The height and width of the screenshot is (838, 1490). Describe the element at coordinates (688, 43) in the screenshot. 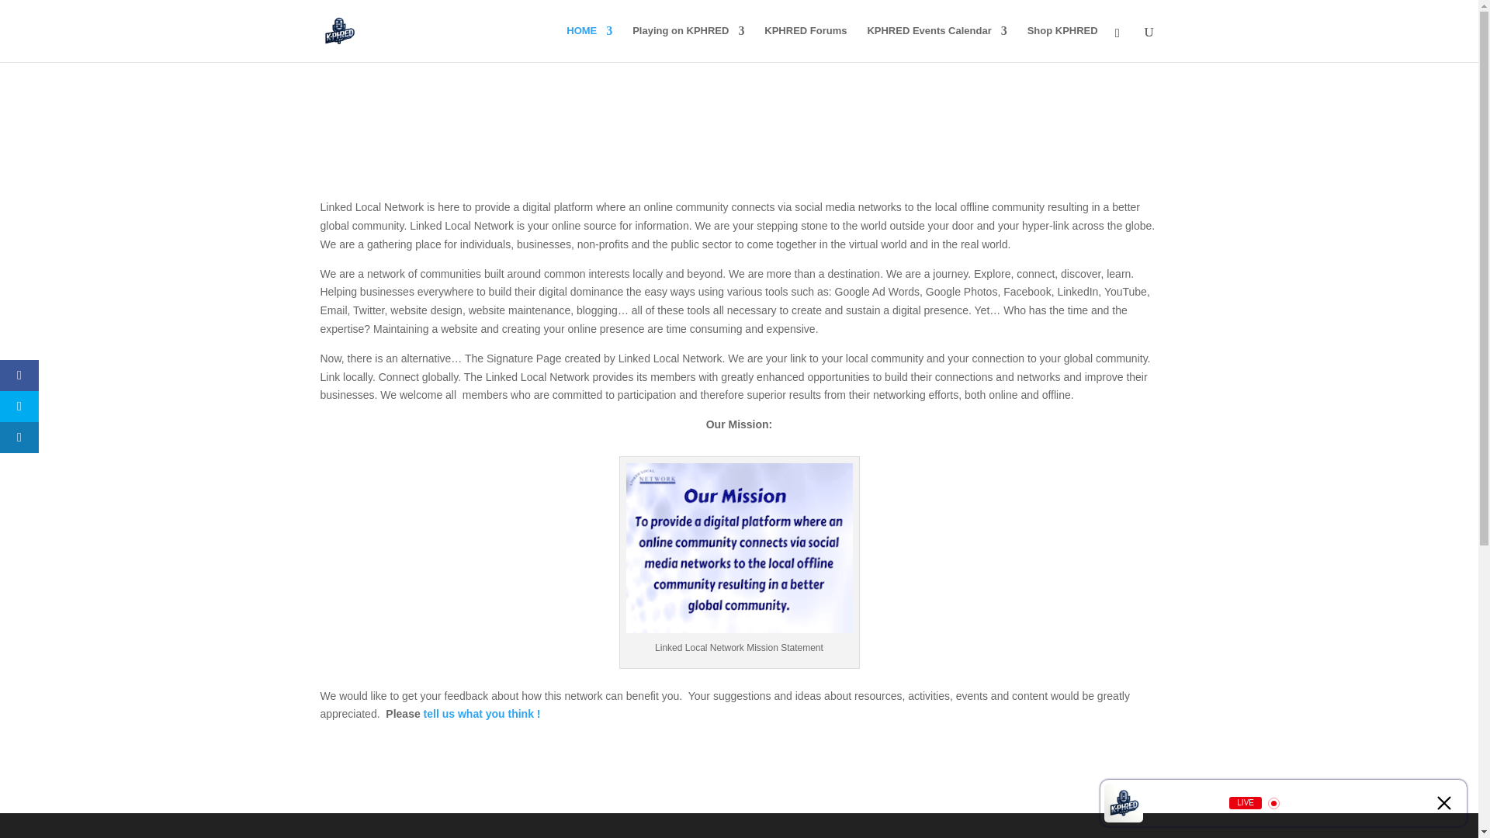

I see `Playing on KPHRED` at that location.